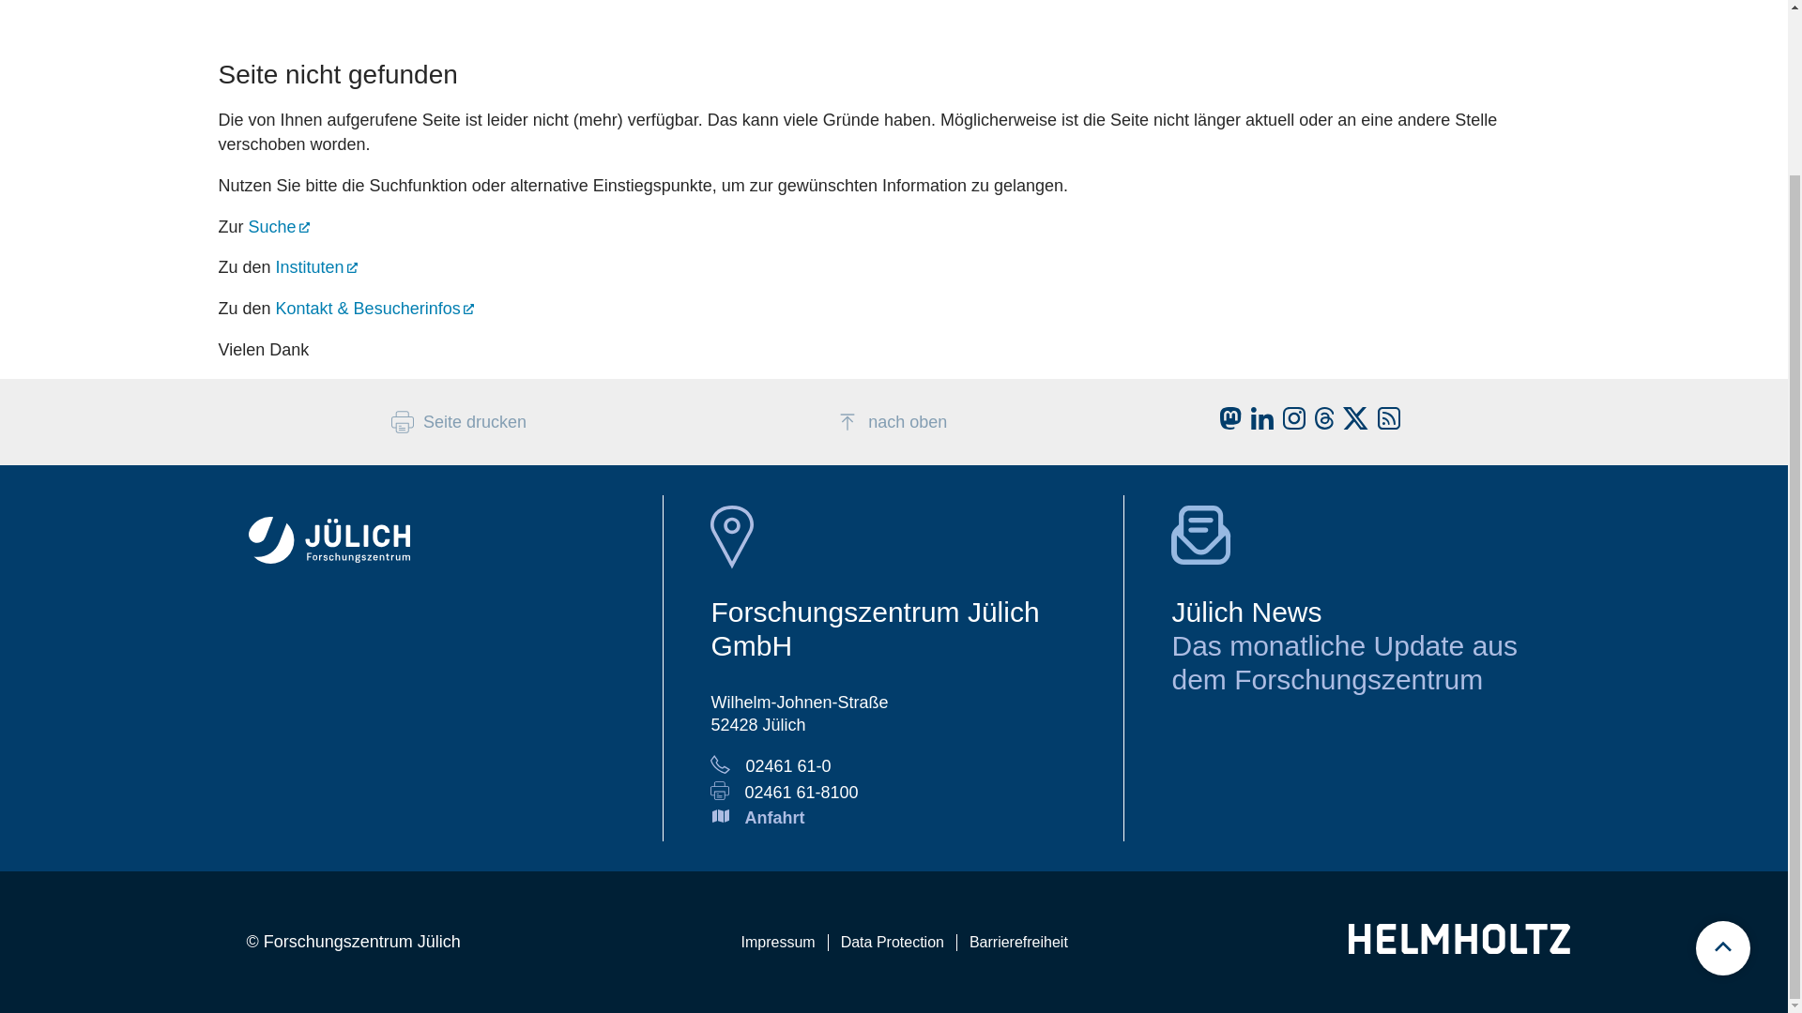 The image size is (1802, 1013). I want to click on Impressum, so click(778, 942).